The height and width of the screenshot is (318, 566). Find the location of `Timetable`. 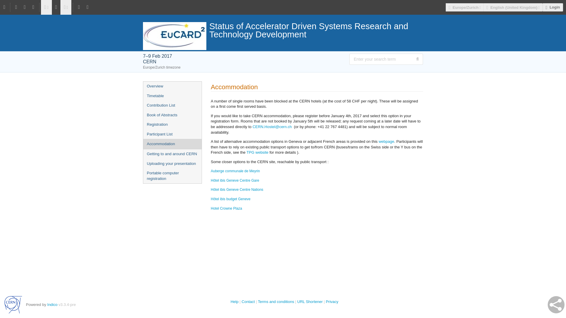

Timetable is located at coordinates (172, 96).